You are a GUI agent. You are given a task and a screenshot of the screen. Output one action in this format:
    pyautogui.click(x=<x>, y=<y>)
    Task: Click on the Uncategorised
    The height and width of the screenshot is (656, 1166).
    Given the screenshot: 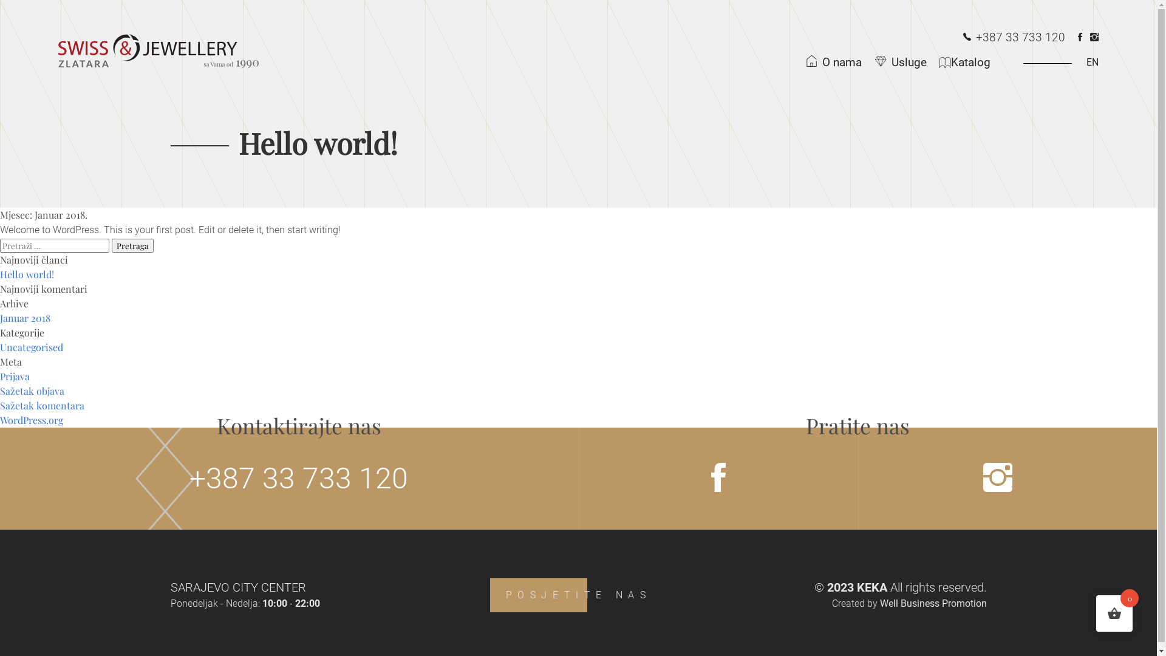 What is the action you would take?
    pyautogui.click(x=32, y=347)
    